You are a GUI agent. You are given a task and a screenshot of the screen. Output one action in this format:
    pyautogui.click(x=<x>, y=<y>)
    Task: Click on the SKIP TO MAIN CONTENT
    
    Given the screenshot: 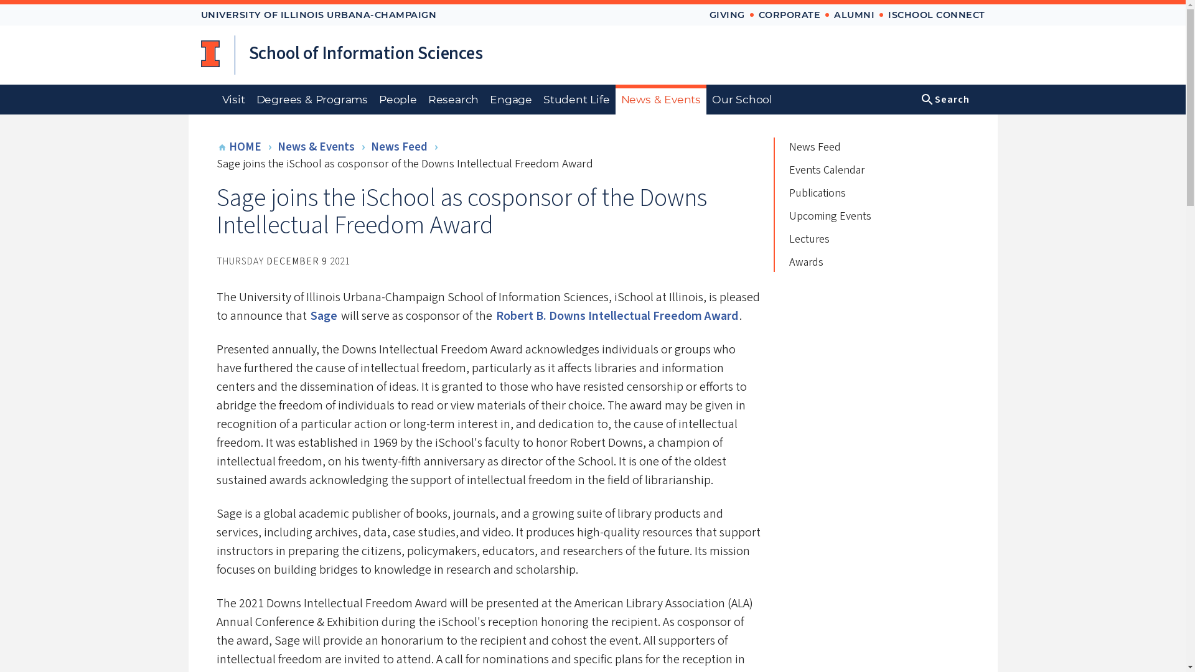 What is the action you would take?
    pyautogui.click(x=762, y=9)
    